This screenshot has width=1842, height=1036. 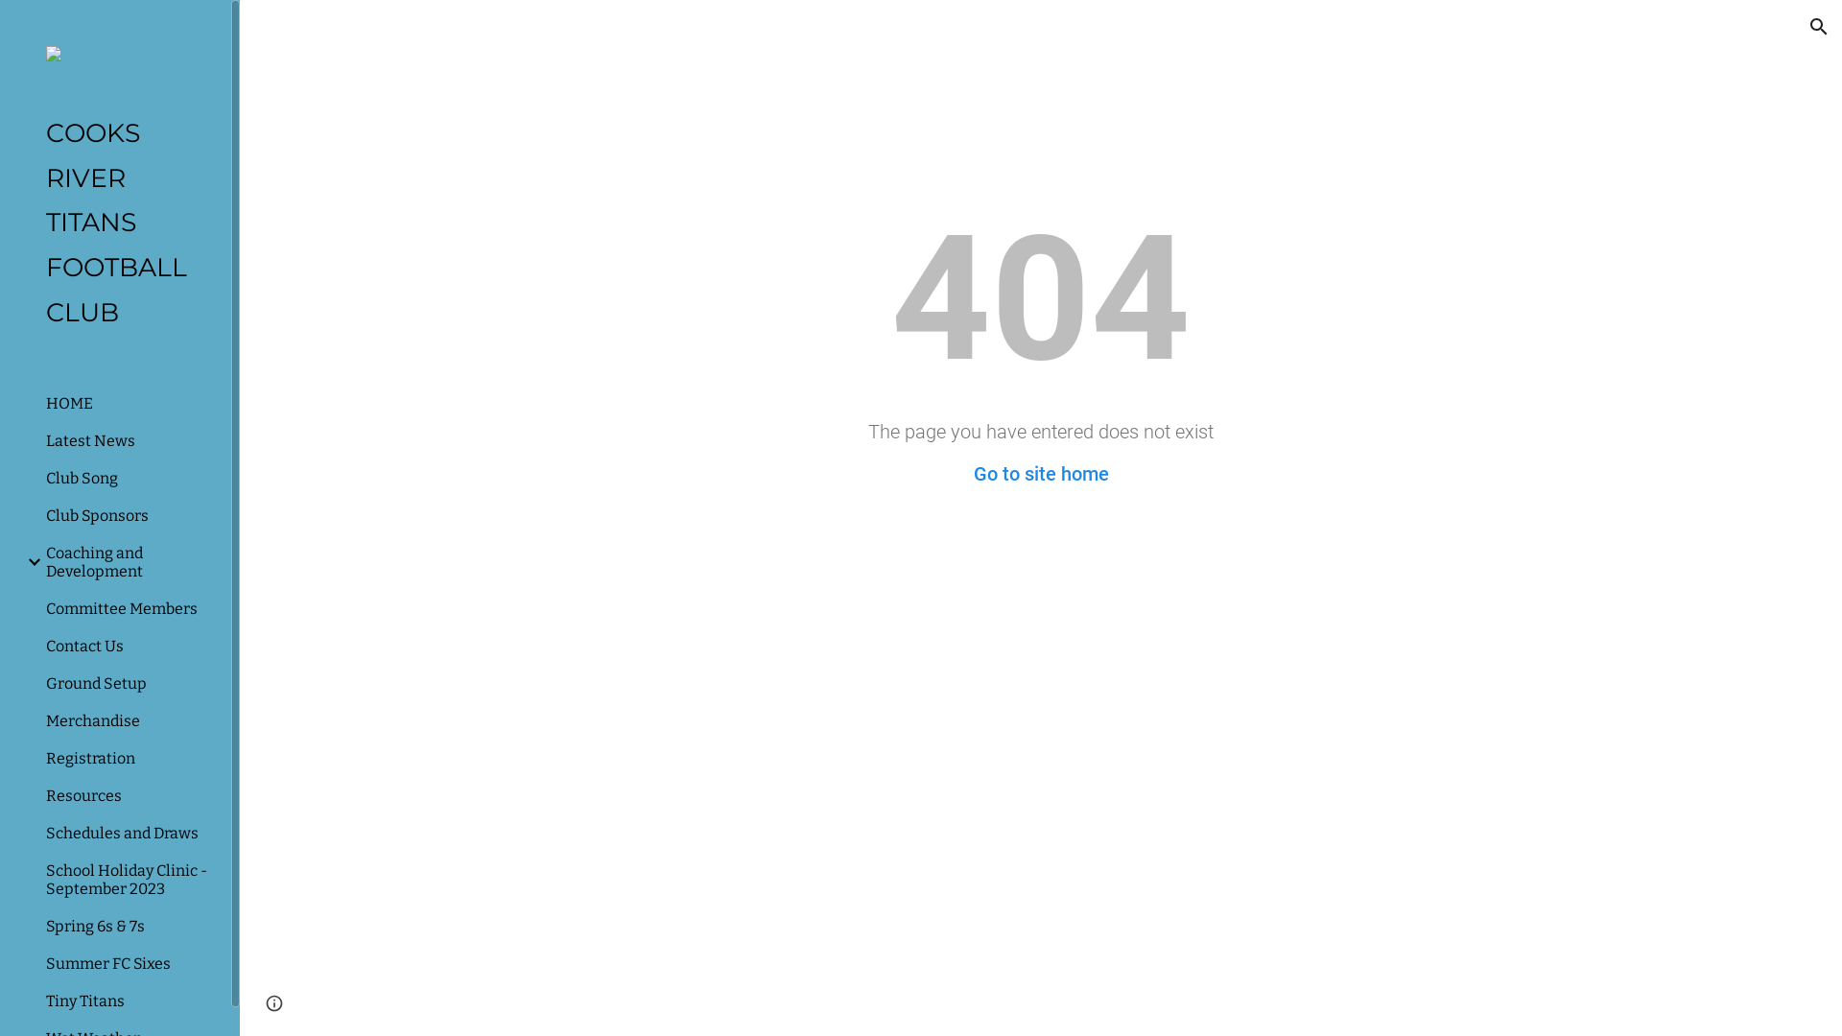 I want to click on Ground Setup, so click(x=130, y=683).